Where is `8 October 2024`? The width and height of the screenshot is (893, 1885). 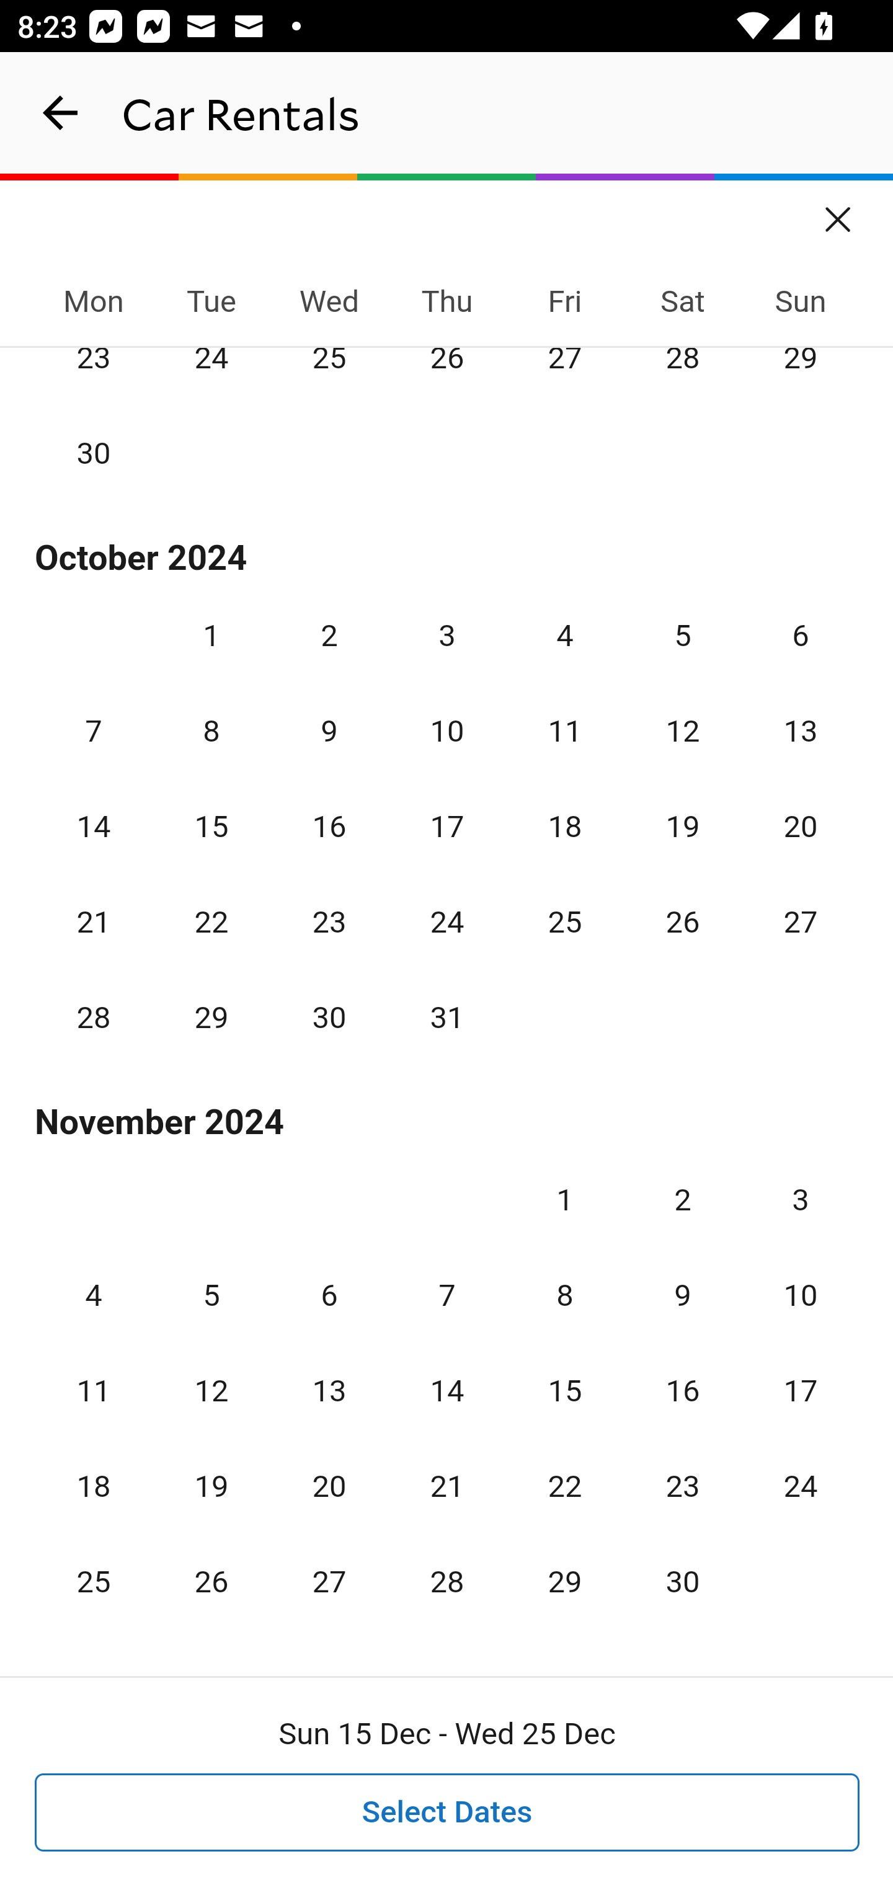
8 October 2024 is located at coordinates (211, 730).